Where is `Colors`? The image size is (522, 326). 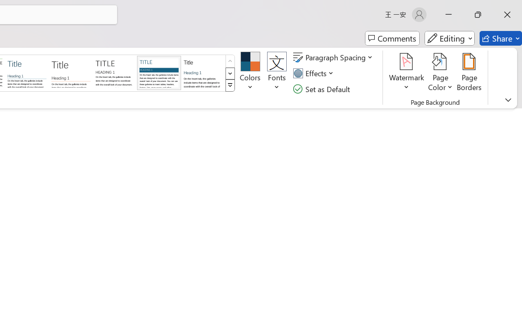
Colors is located at coordinates (250, 73).